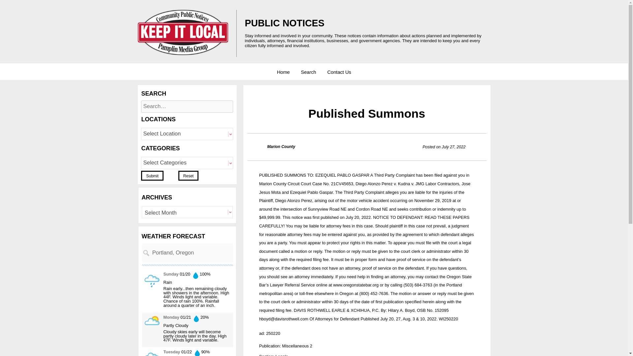 This screenshot has height=356, width=633. I want to click on Contact Us, so click(339, 72).